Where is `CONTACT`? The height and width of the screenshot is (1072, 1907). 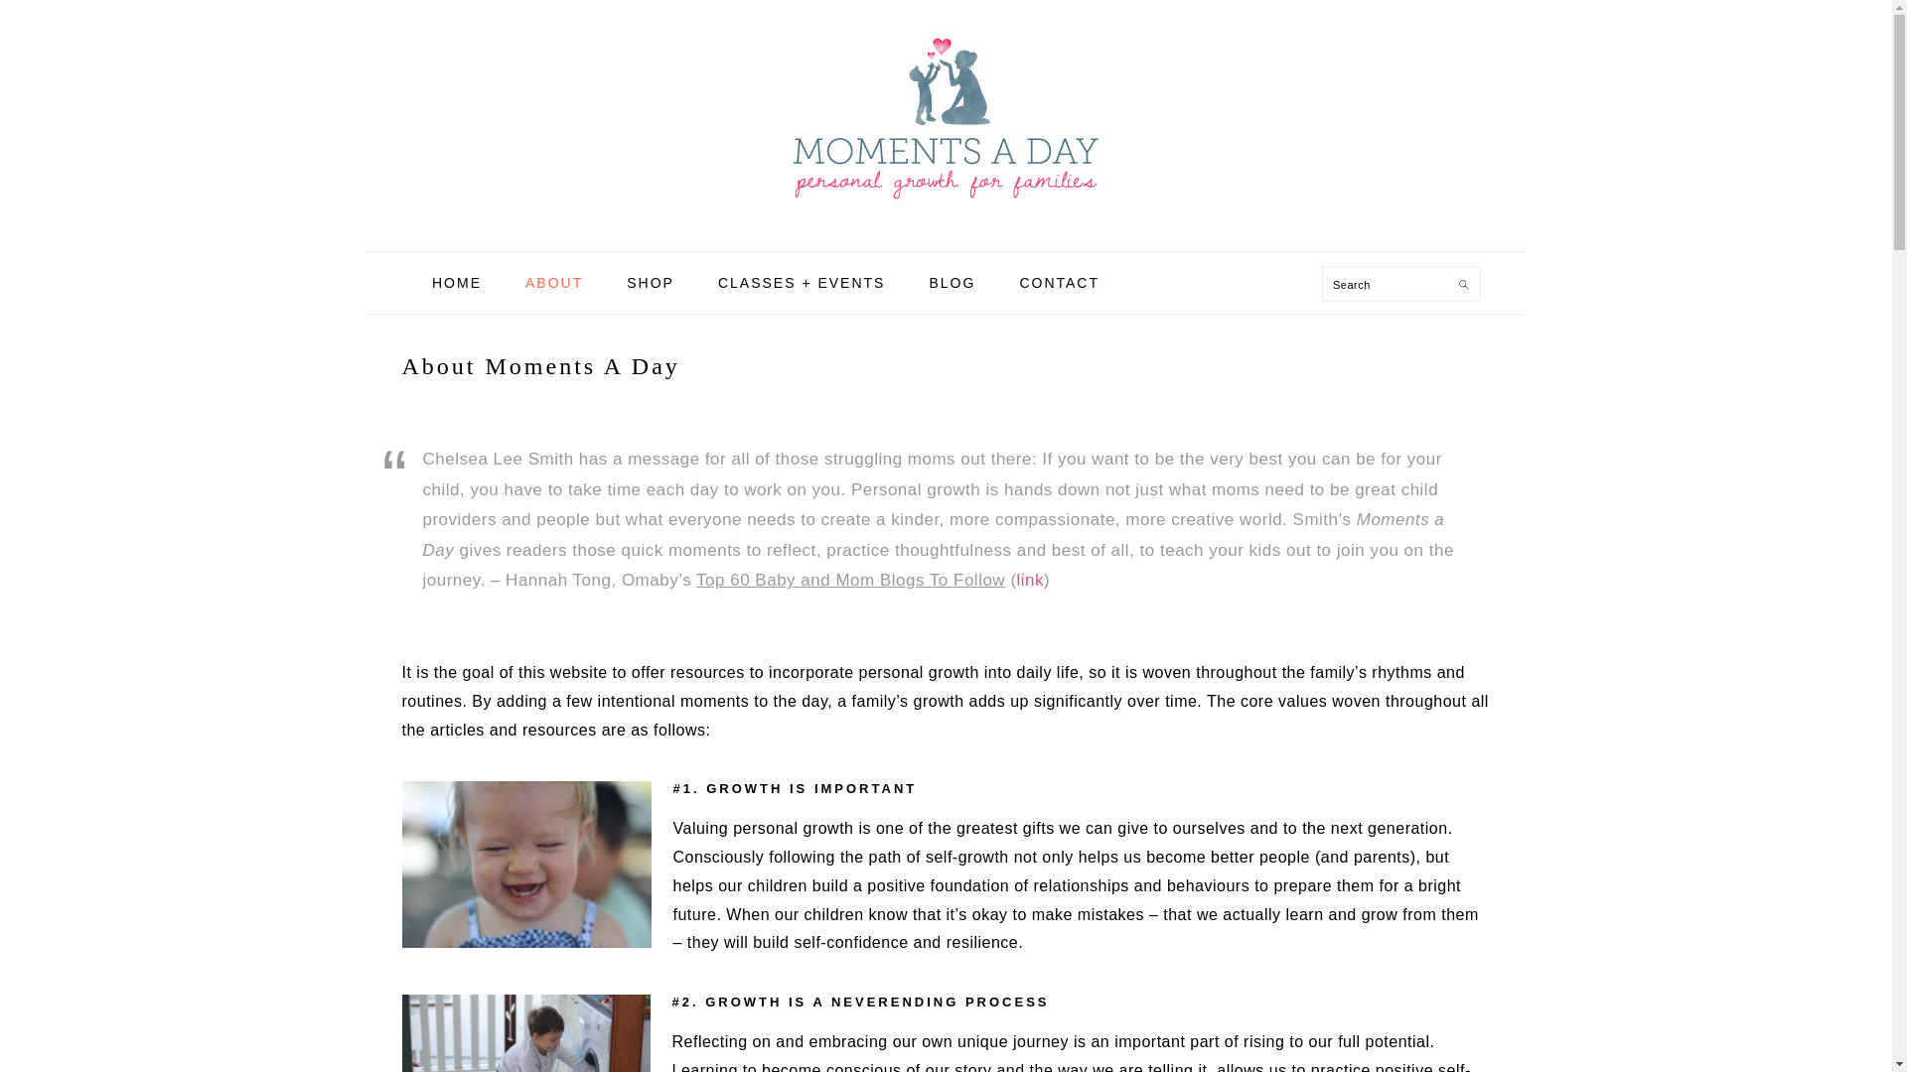
CONTACT is located at coordinates (1059, 282).